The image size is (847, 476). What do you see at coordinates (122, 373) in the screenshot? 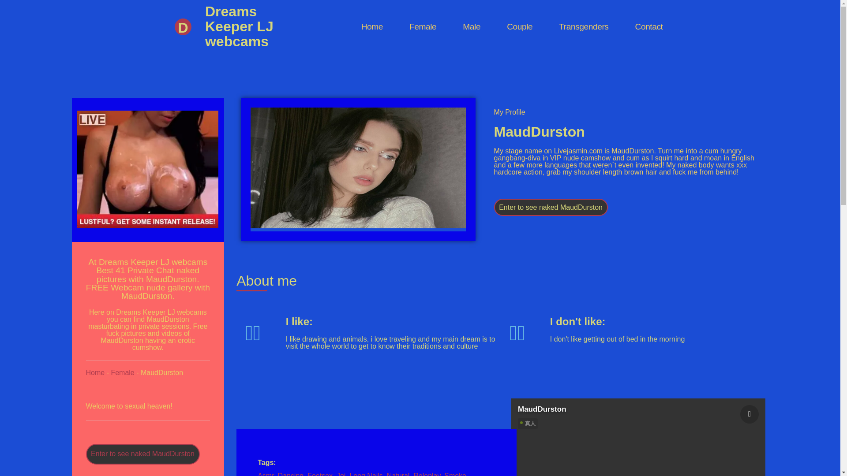
I see `Female` at bounding box center [122, 373].